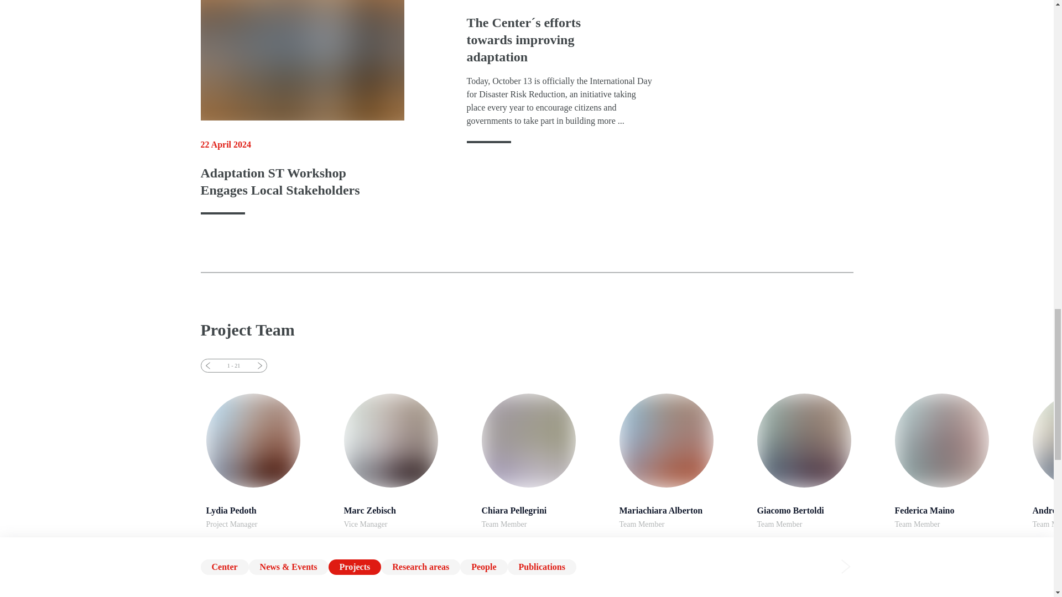  I want to click on Lydia Pedoth, so click(820, 460).